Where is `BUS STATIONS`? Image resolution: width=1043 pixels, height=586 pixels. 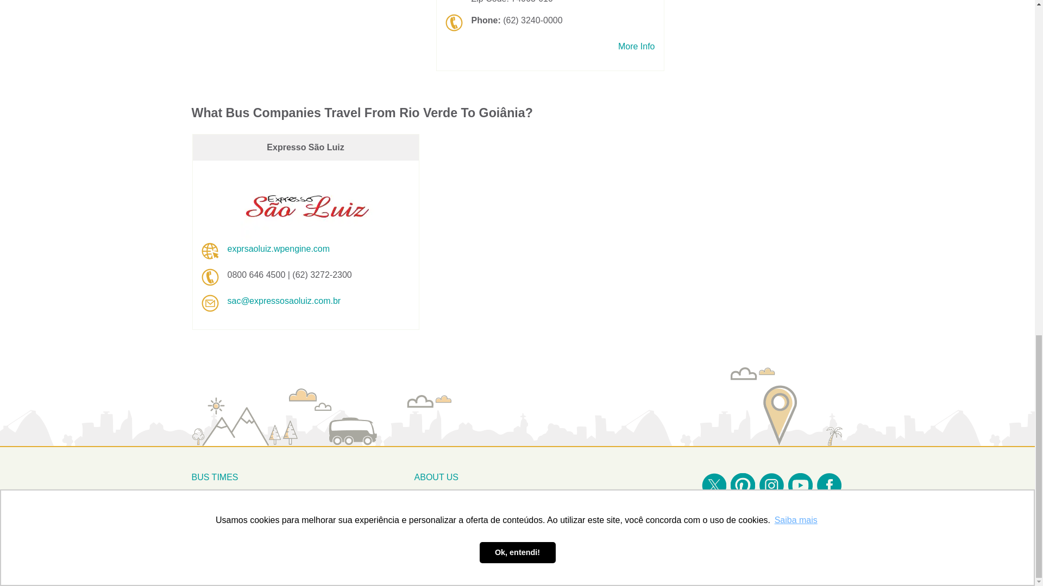
BUS STATIONS is located at coordinates (223, 512).